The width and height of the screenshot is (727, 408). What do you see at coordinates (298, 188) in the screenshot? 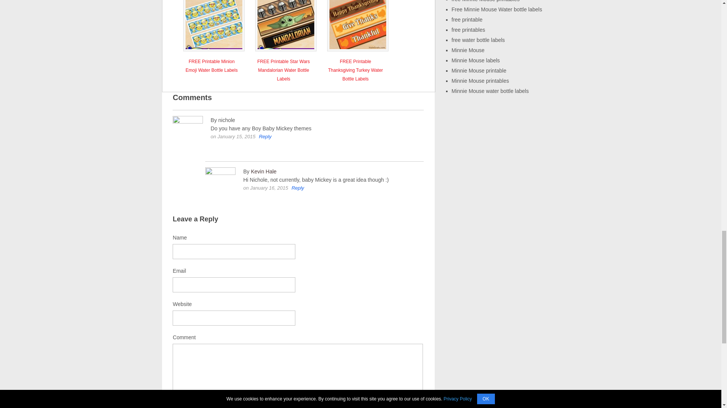
I see `Reply` at bounding box center [298, 188].